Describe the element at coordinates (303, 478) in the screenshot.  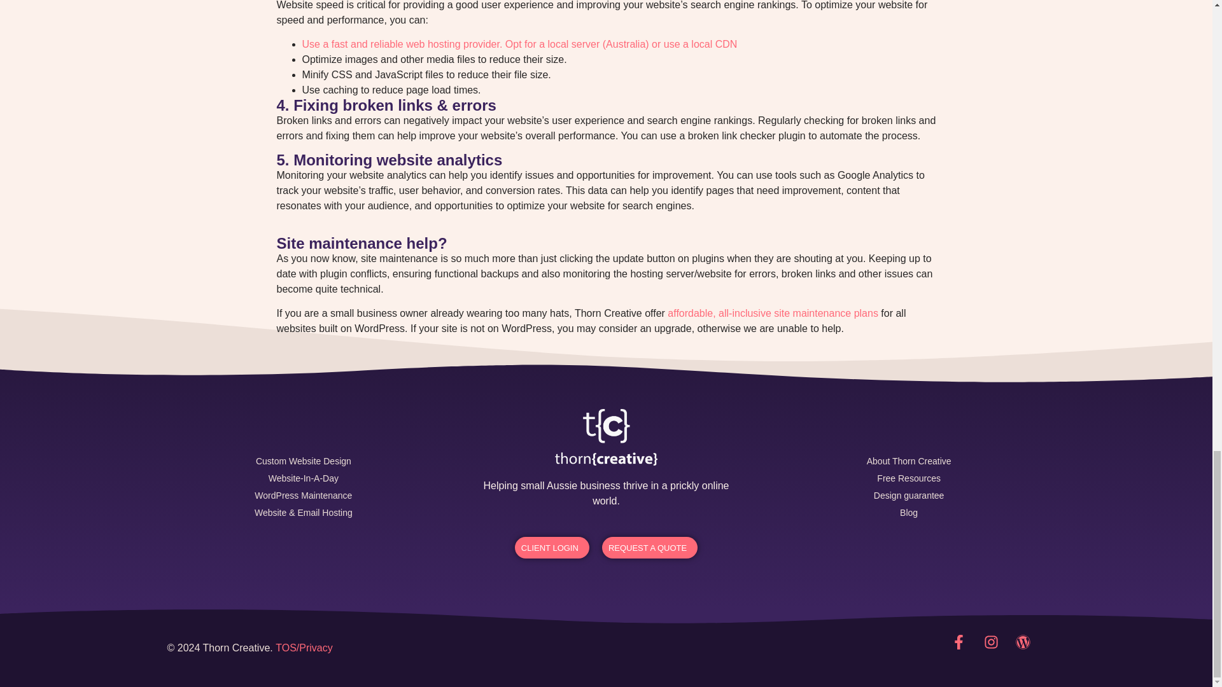
I see `Website-In-A-Day` at that location.